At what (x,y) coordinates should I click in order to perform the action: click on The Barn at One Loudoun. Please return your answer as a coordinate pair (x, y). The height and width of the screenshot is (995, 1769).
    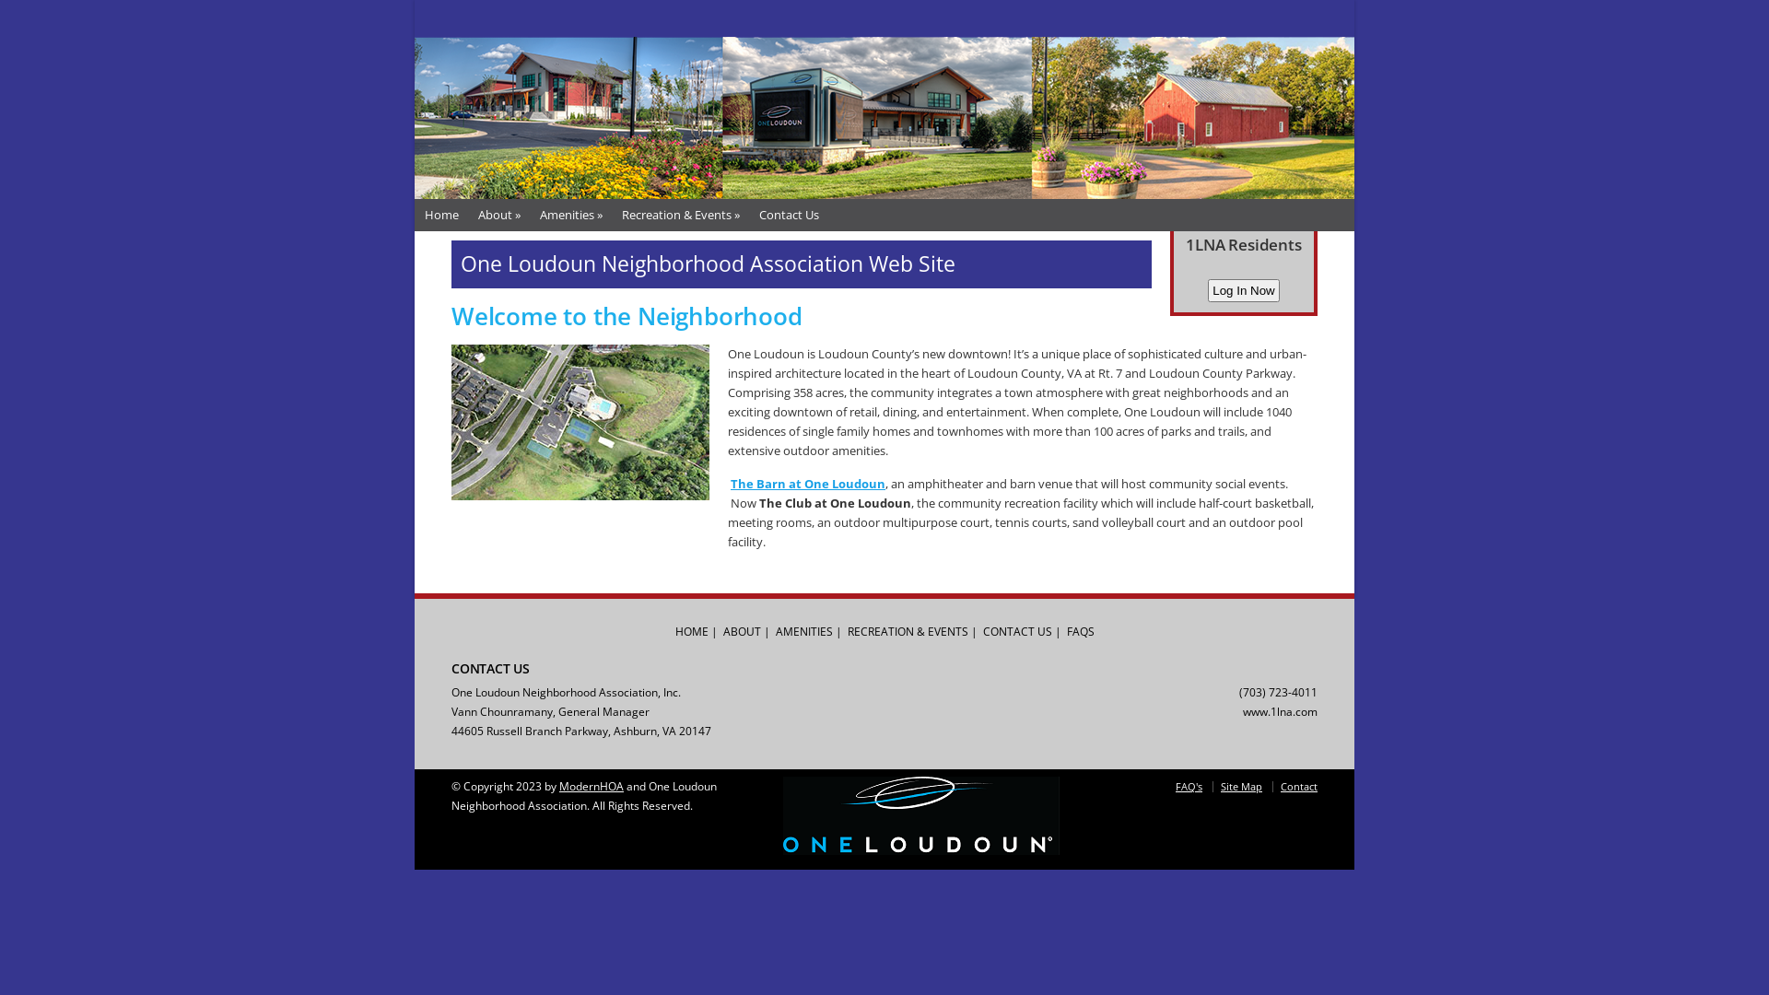
    Looking at the image, I should click on (808, 484).